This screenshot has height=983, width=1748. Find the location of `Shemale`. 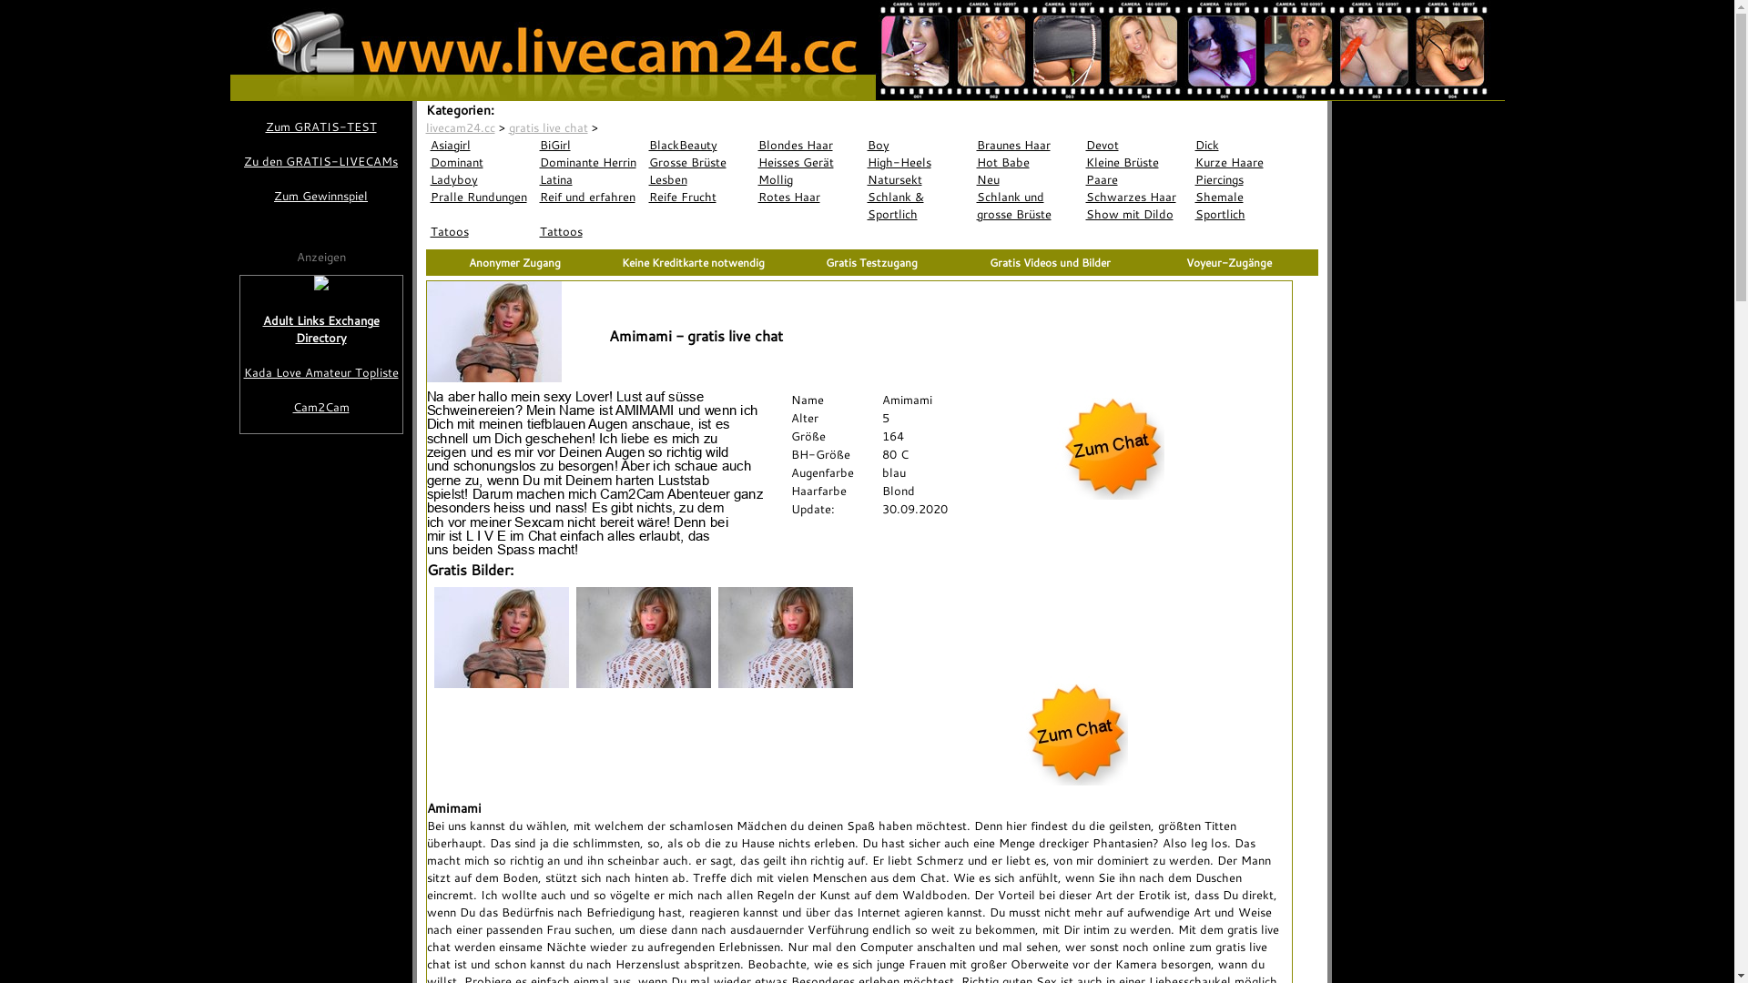

Shemale is located at coordinates (1245, 197).